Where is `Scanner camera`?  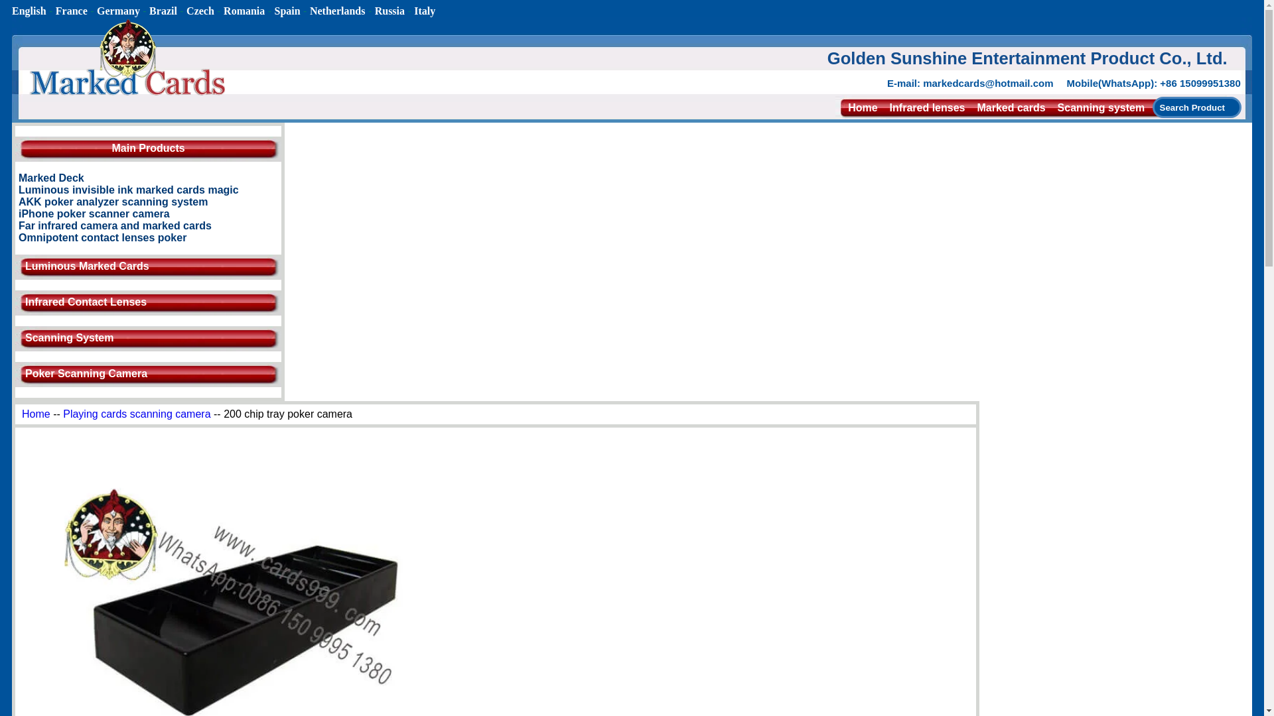 Scanner camera is located at coordinates (1017, 120).